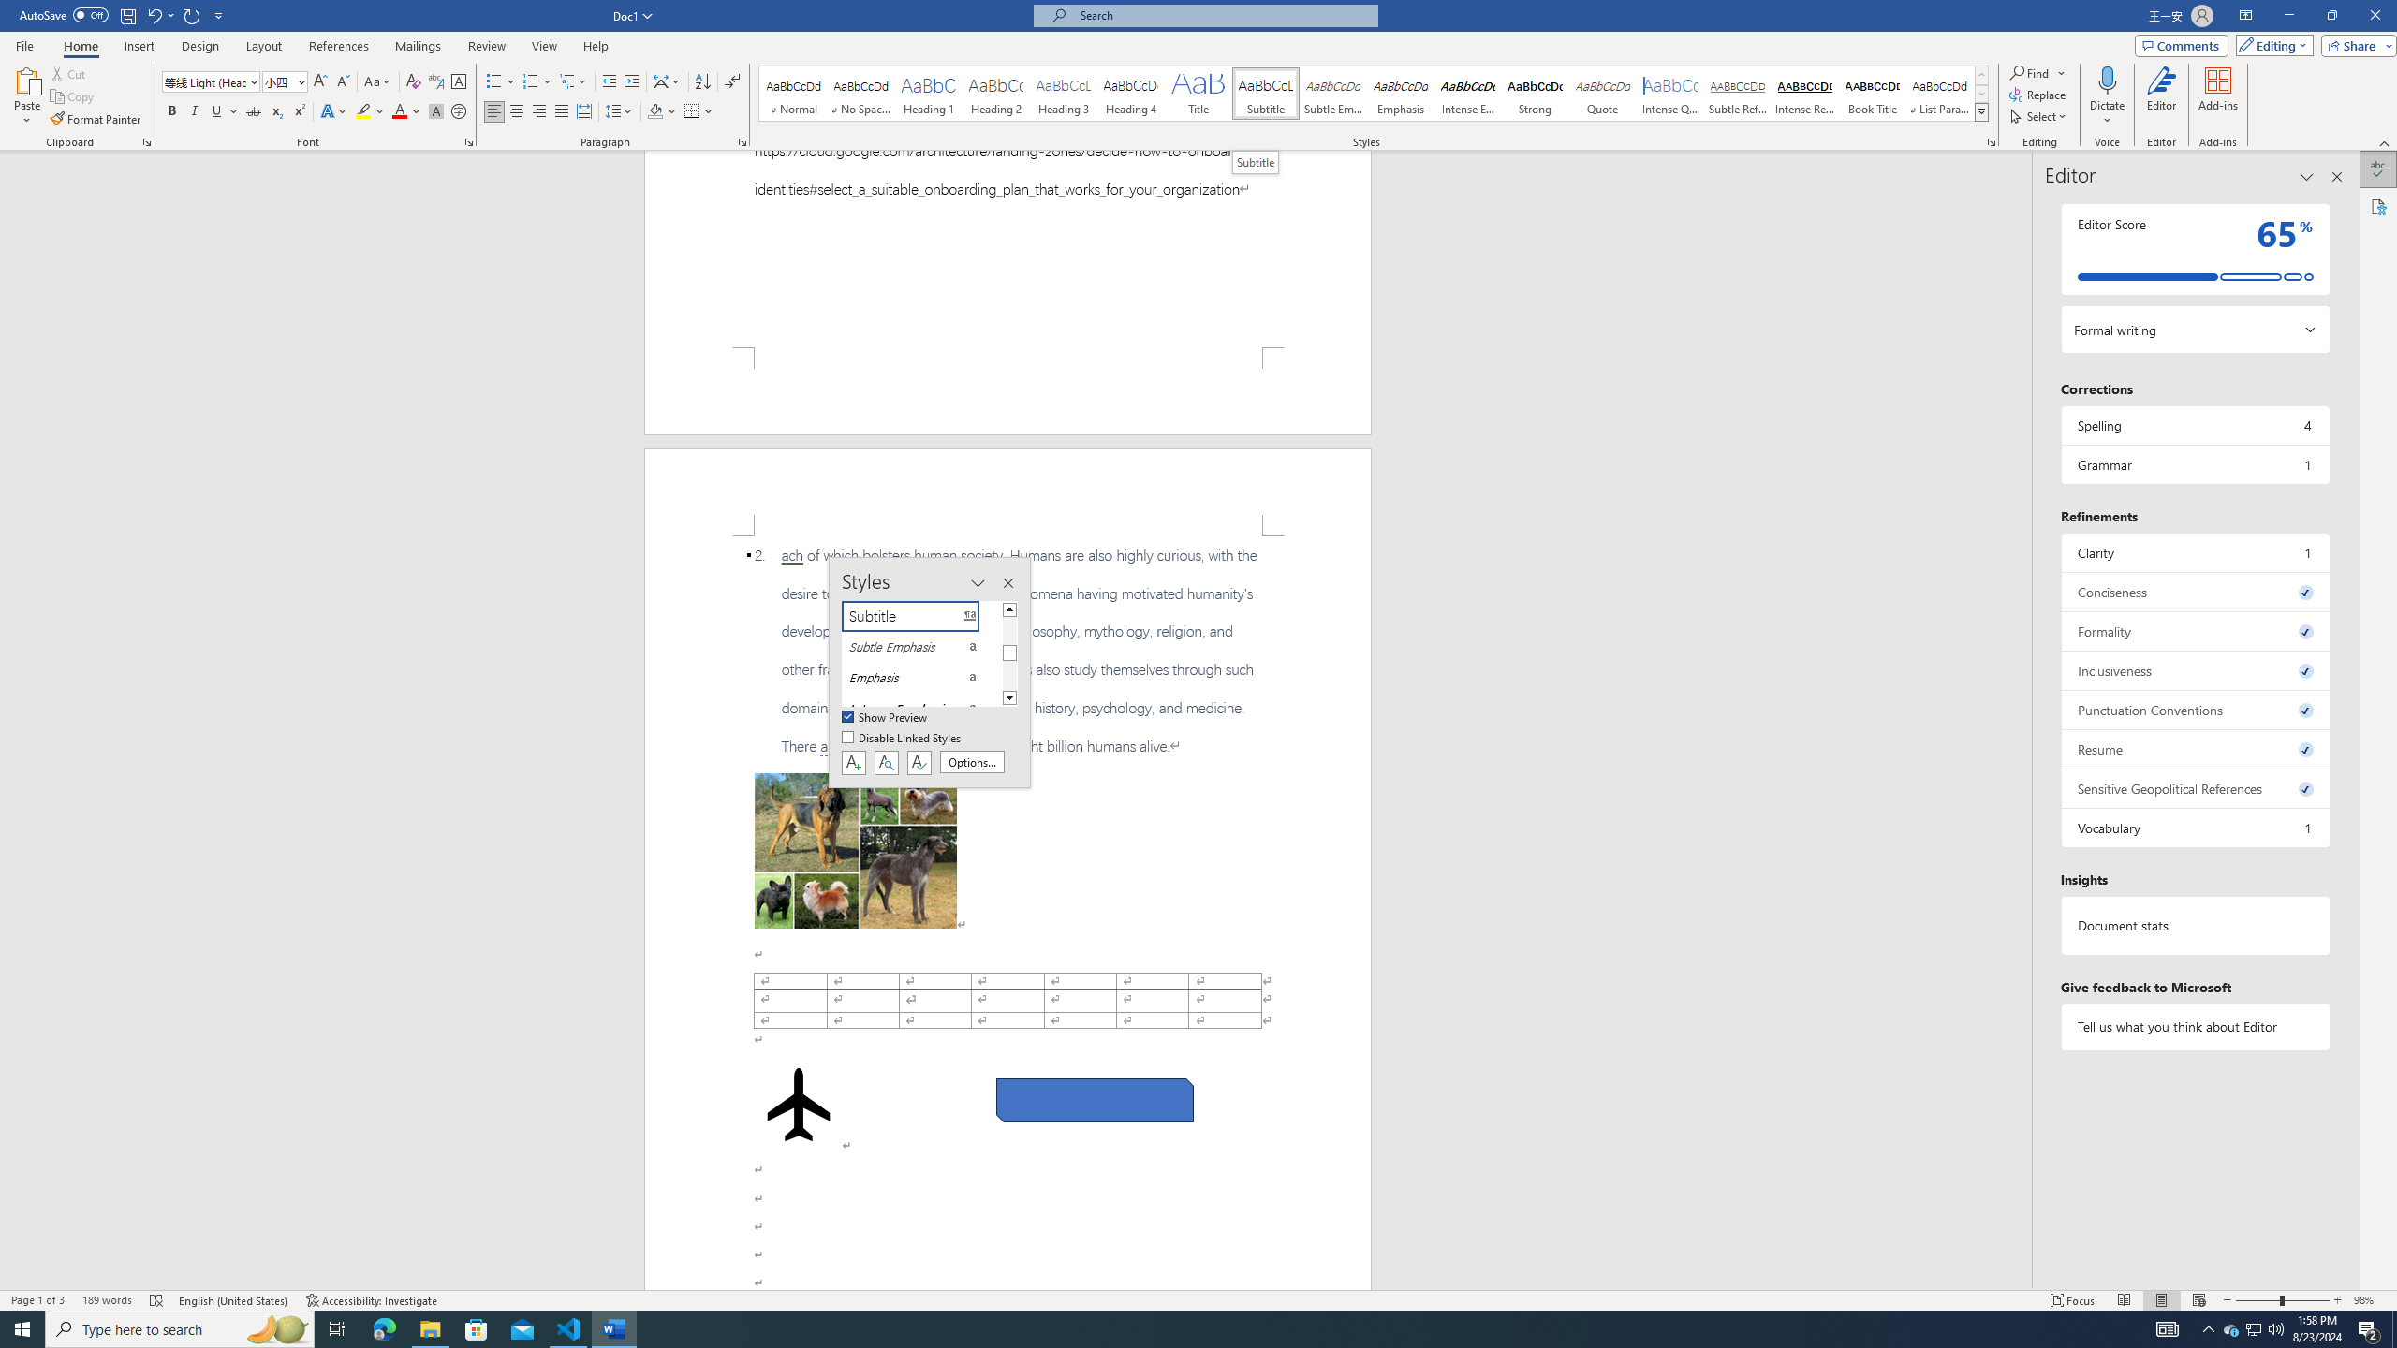 The height and width of the screenshot is (1348, 2397). Describe the element at coordinates (459, 112) in the screenshot. I see `Enclose Characters...` at that location.